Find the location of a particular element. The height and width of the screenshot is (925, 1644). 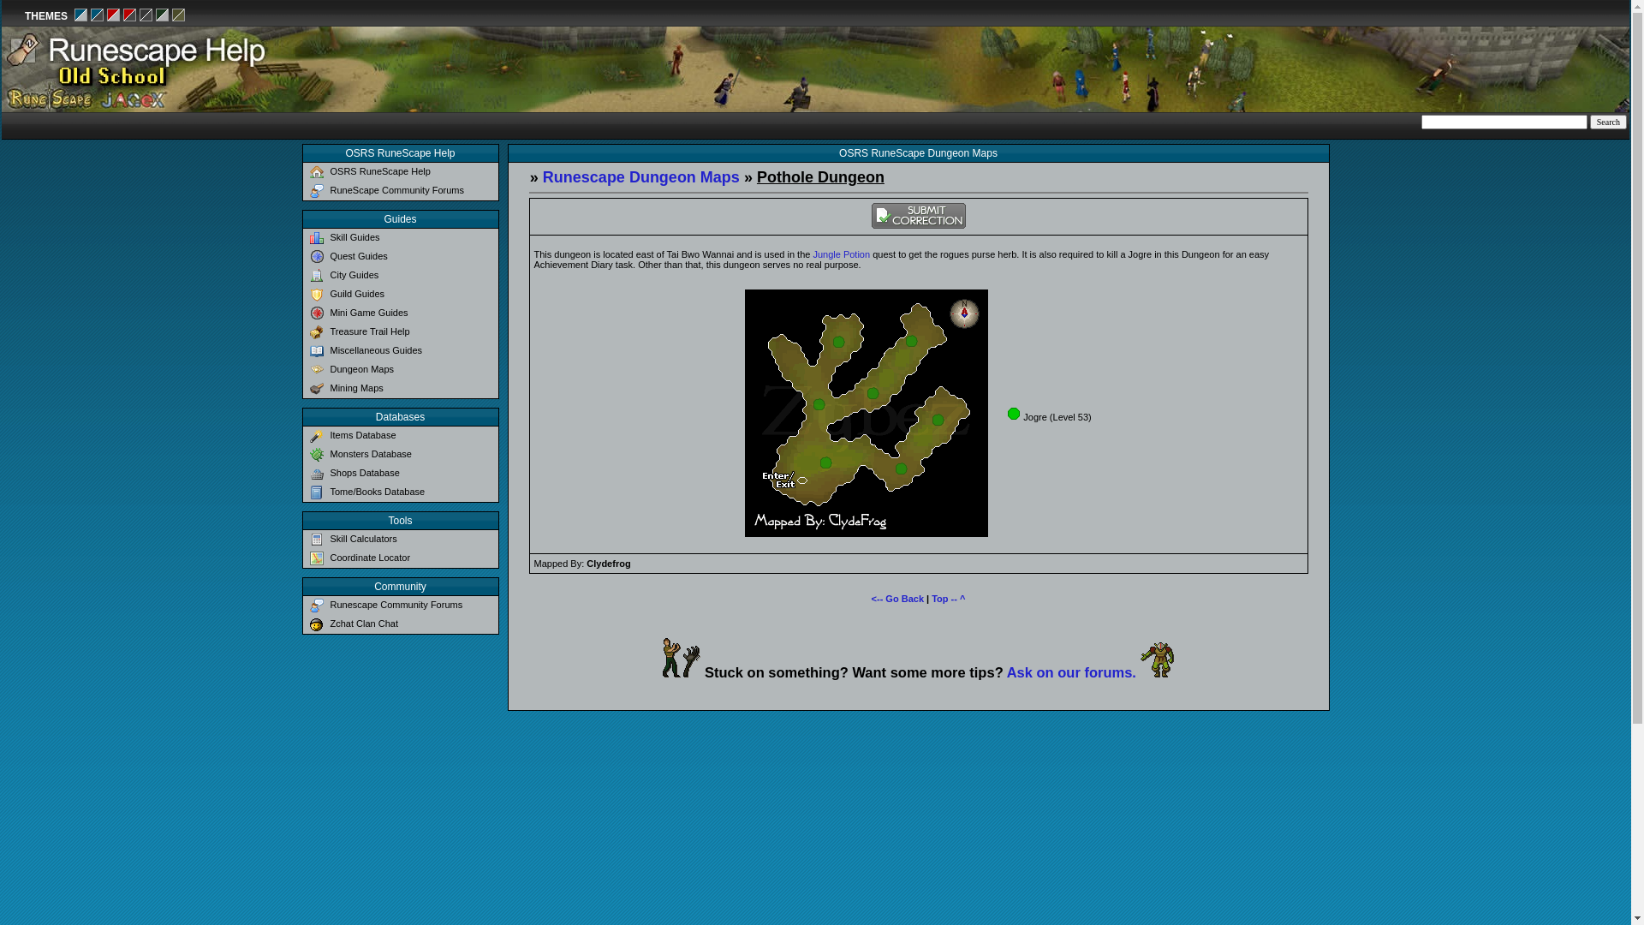

Charcoal is located at coordinates (146, 18).